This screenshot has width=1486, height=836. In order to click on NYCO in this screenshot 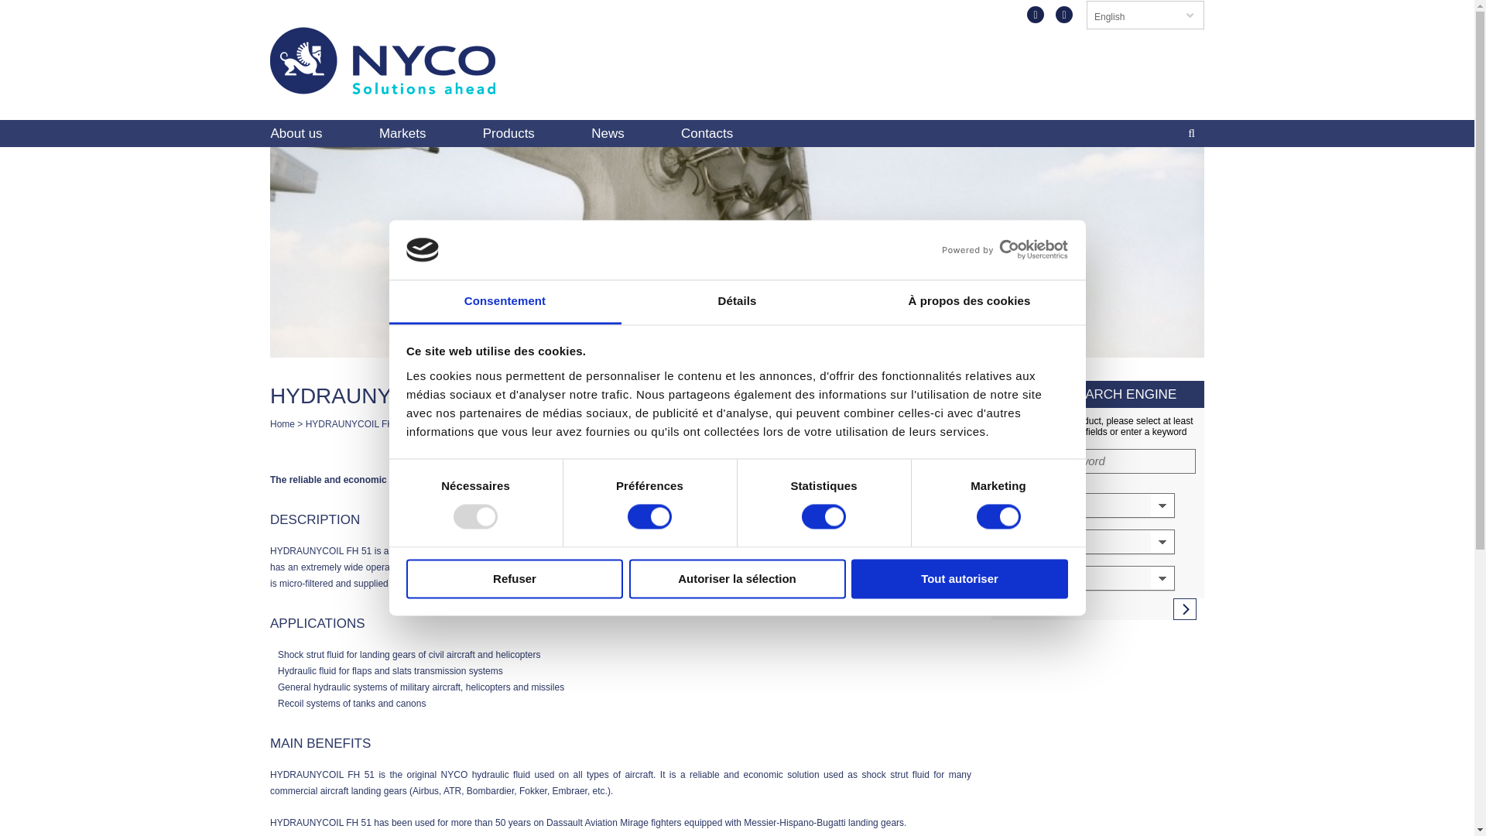, I will do `click(382, 87)`.